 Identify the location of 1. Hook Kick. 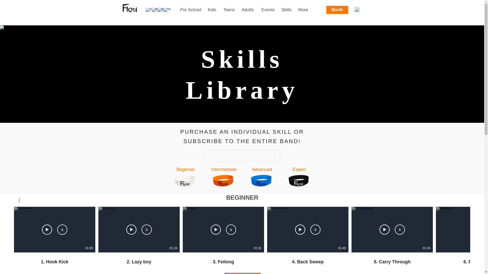
(54, 259).